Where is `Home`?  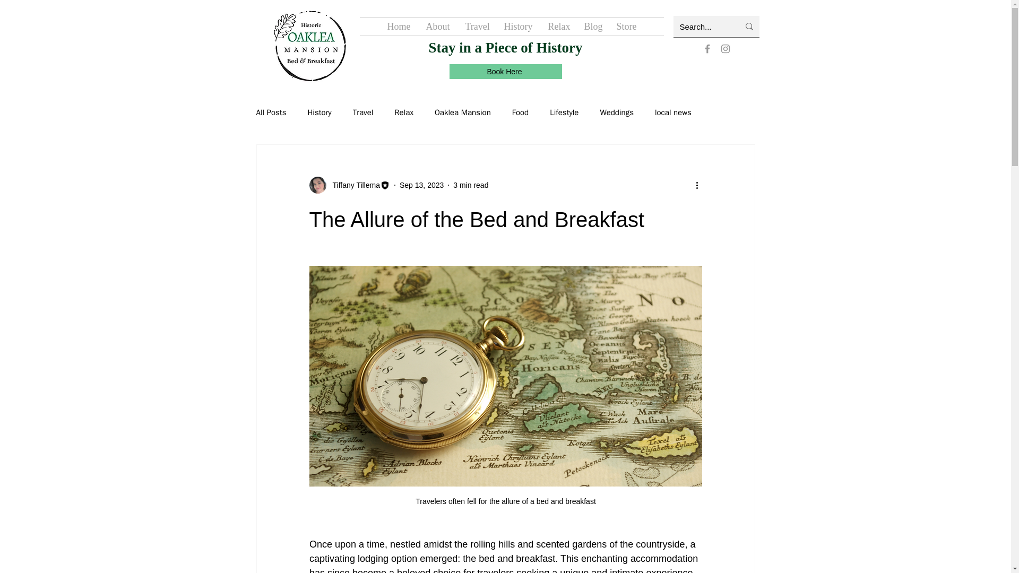 Home is located at coordinates (398, 27).